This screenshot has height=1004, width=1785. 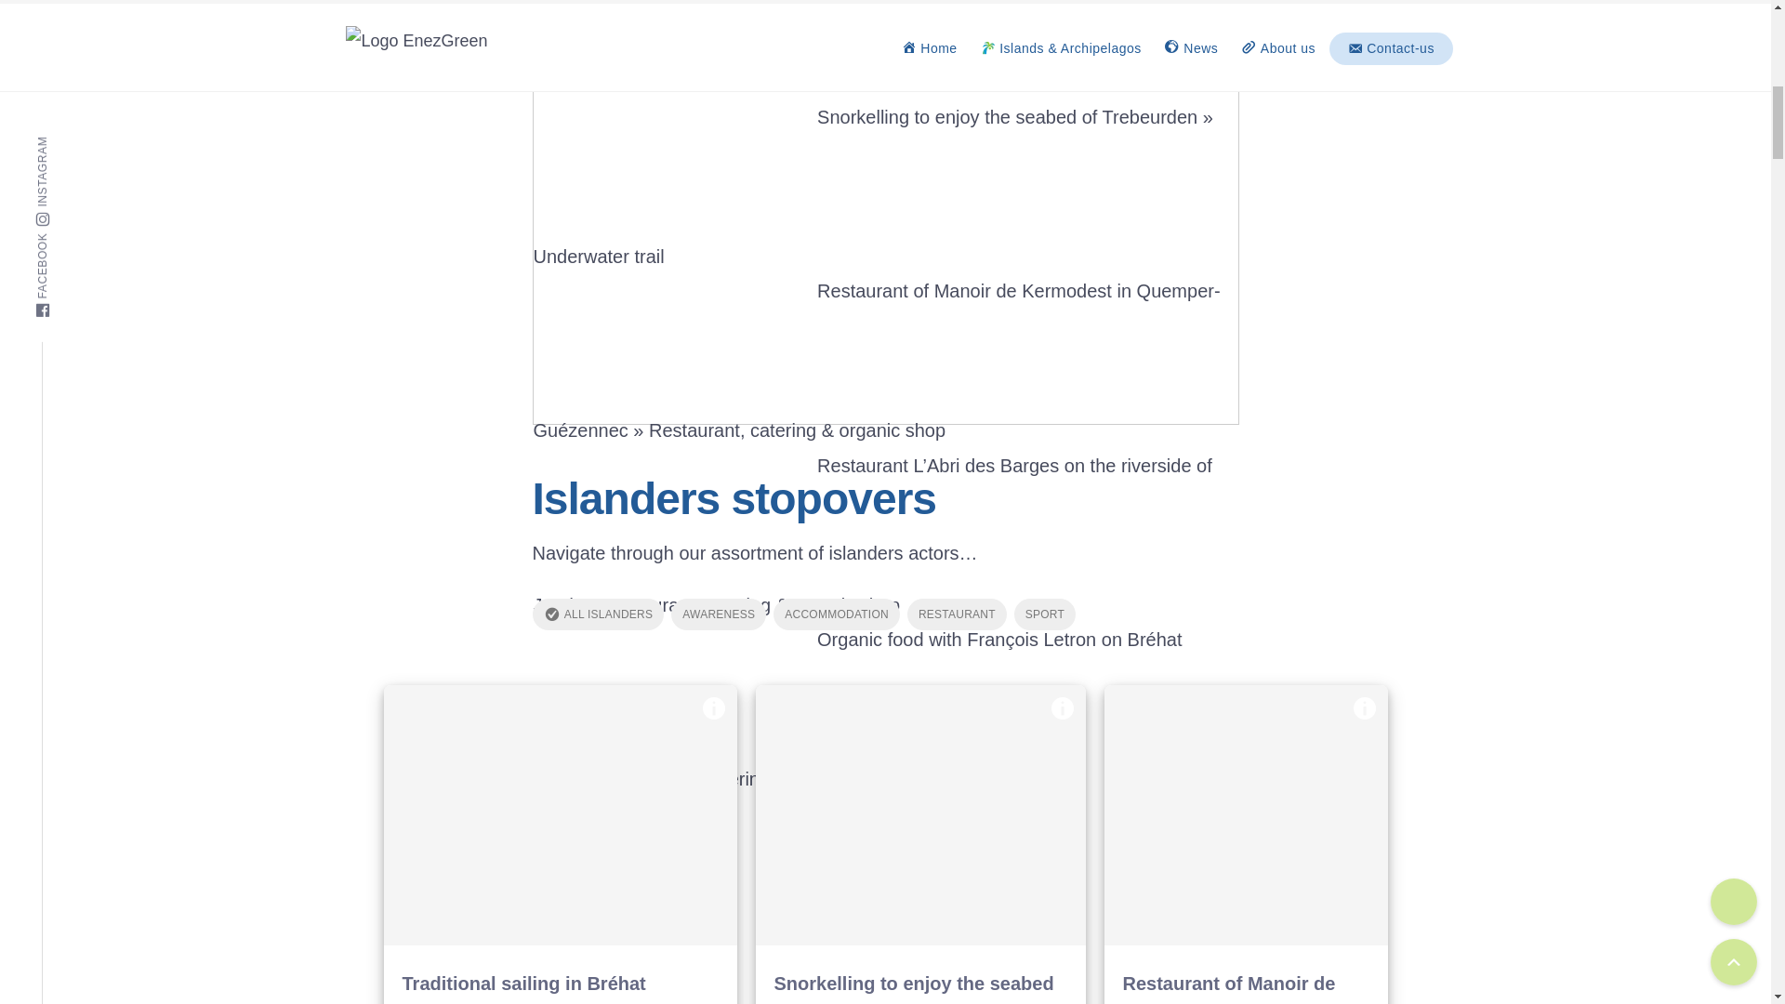 I want to click on RESTAURANT, so click(x=956, y=614).